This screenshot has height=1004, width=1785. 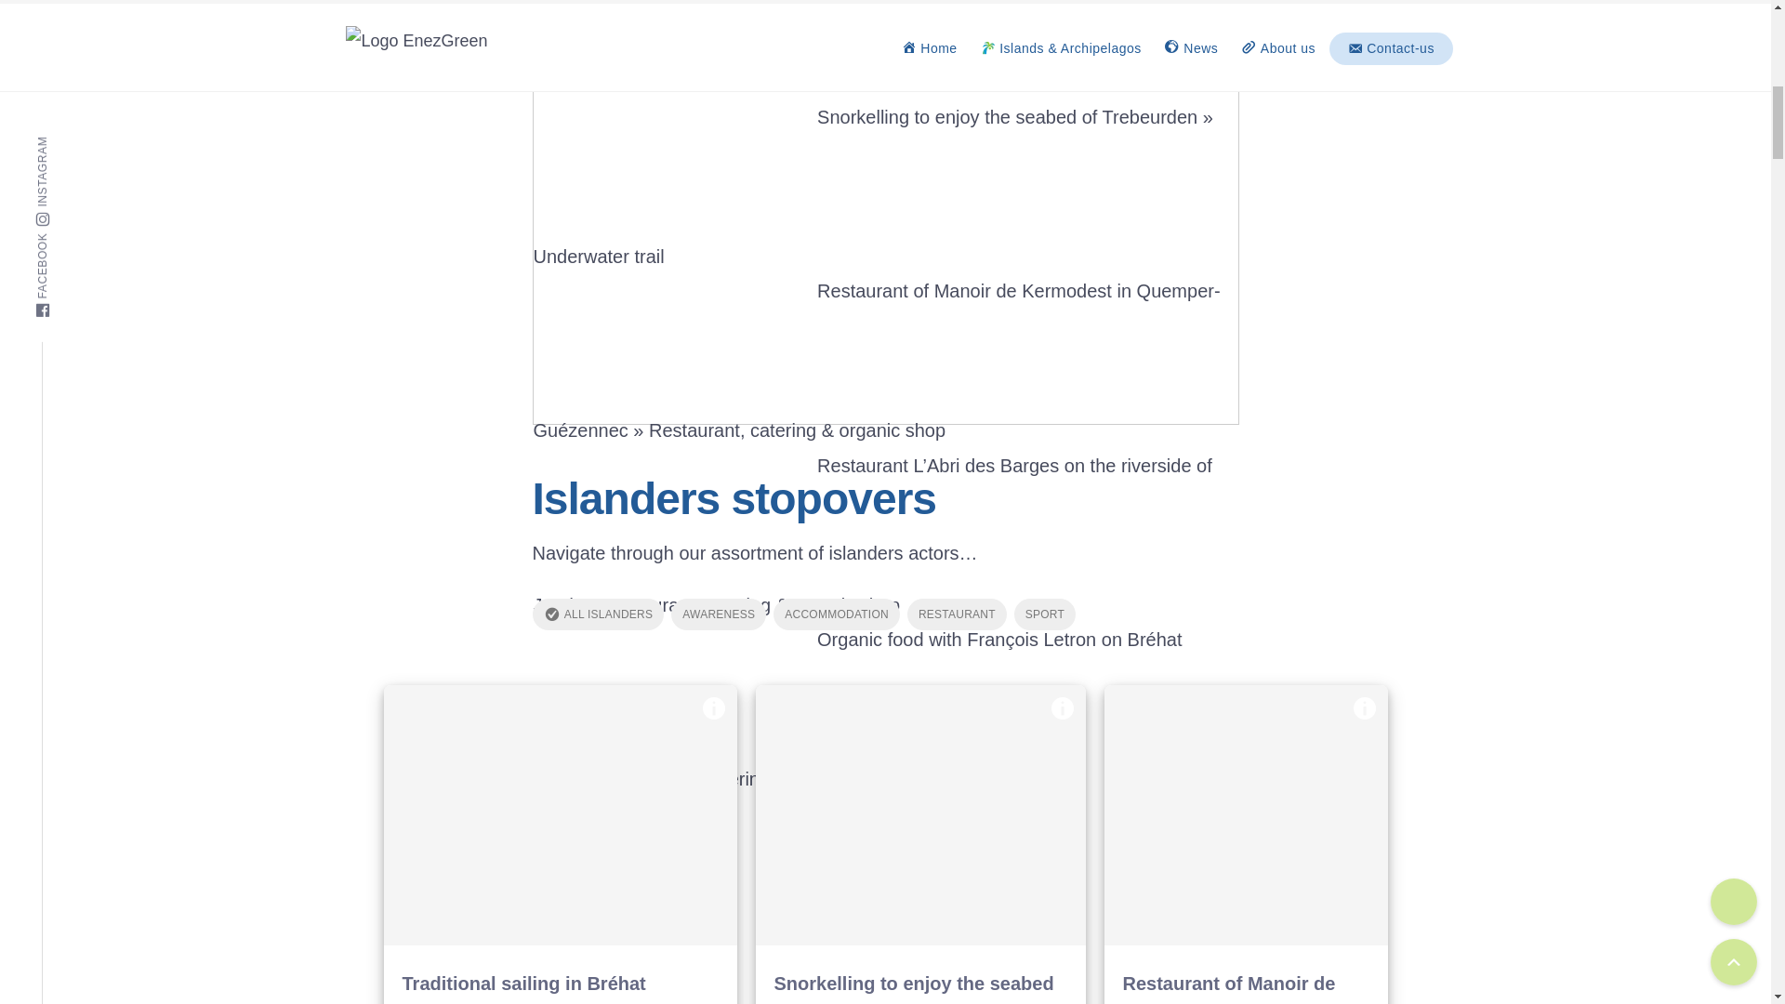 I want to click on RESTAURANT, so click(x=956, y=614).